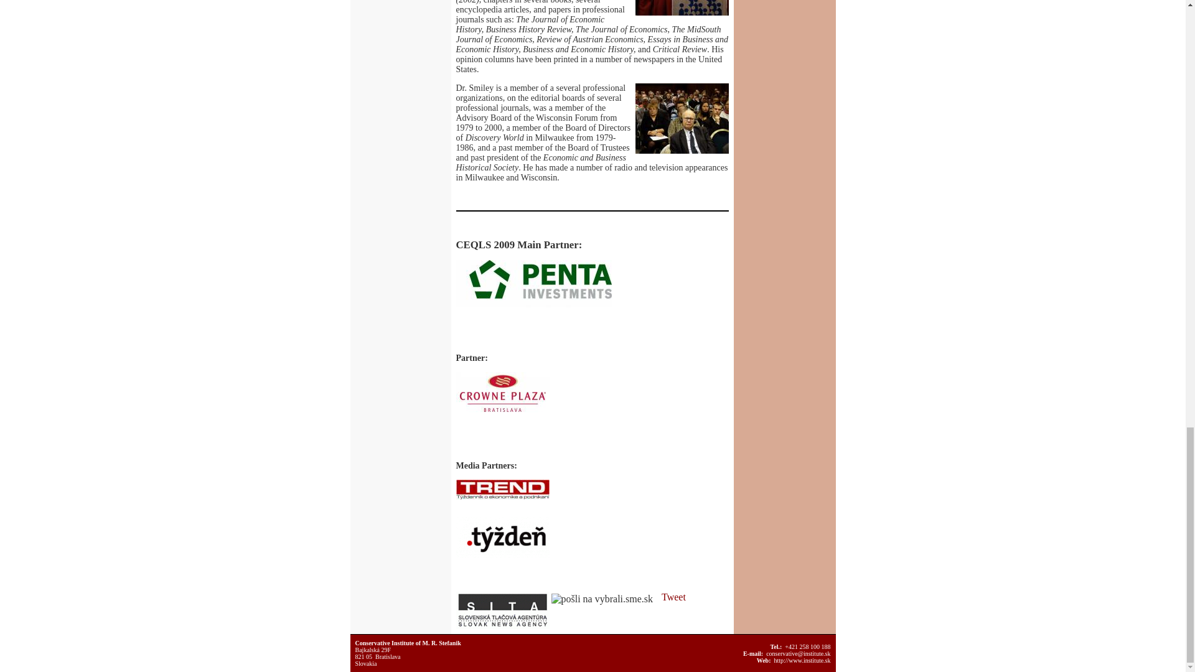 This screenshot has width=1195, height=672. What do you see at coordinates (673, 597) in the screenshot?
I see `Tweet` at bounding box center [673, 597].